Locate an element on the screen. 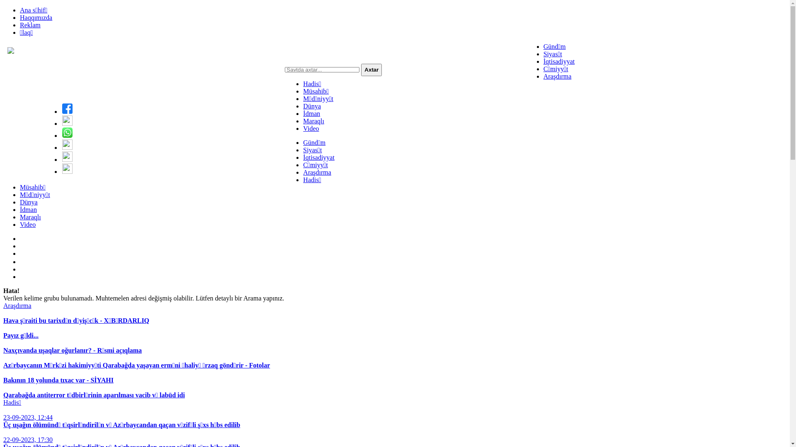 This screenshot has width=796, height=447. Axtar is located at coordinates (371, 70).